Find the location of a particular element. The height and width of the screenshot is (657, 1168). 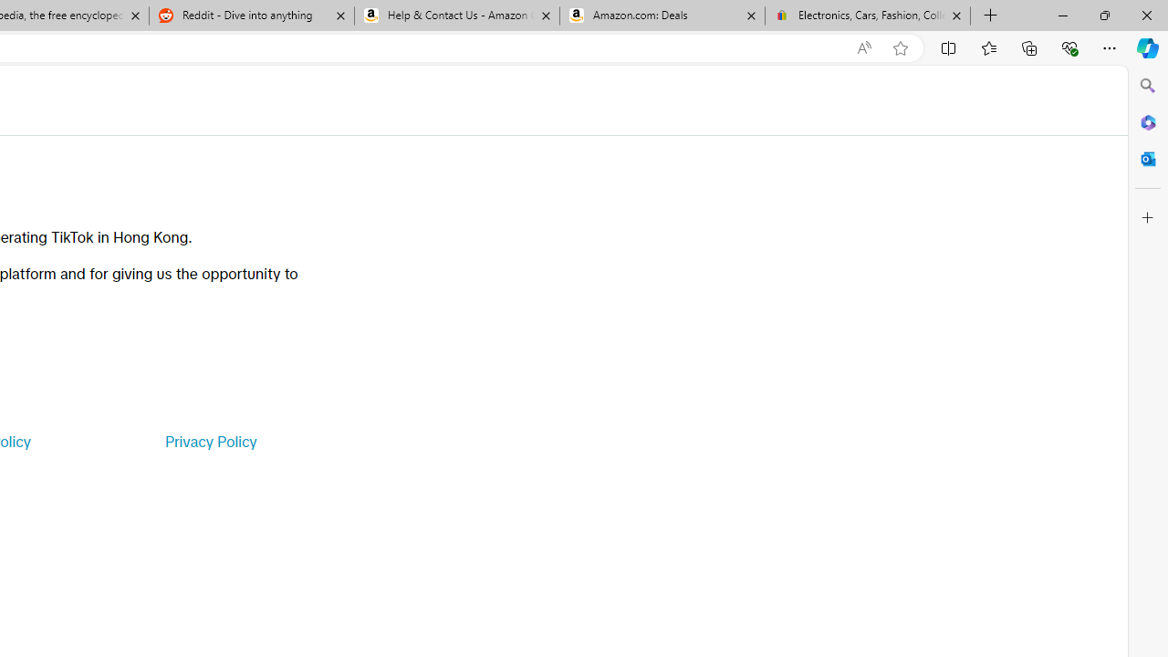

Privacy Policy is located at coordinates (210, 442).